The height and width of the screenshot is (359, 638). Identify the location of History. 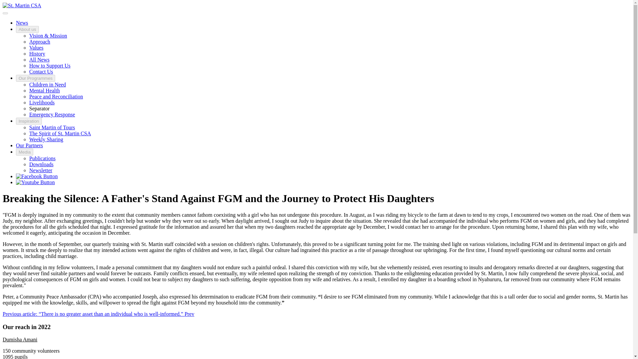
(37, 54).